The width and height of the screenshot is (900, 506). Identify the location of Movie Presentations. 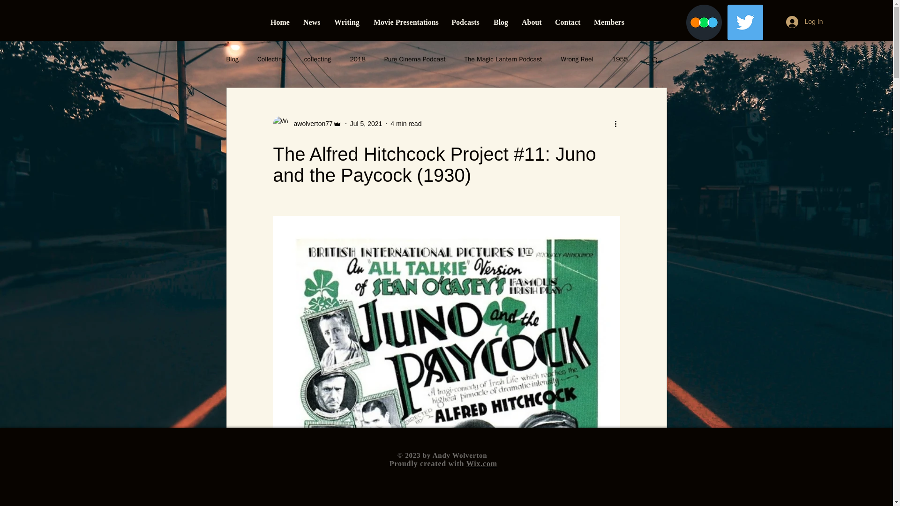
(405, 22).